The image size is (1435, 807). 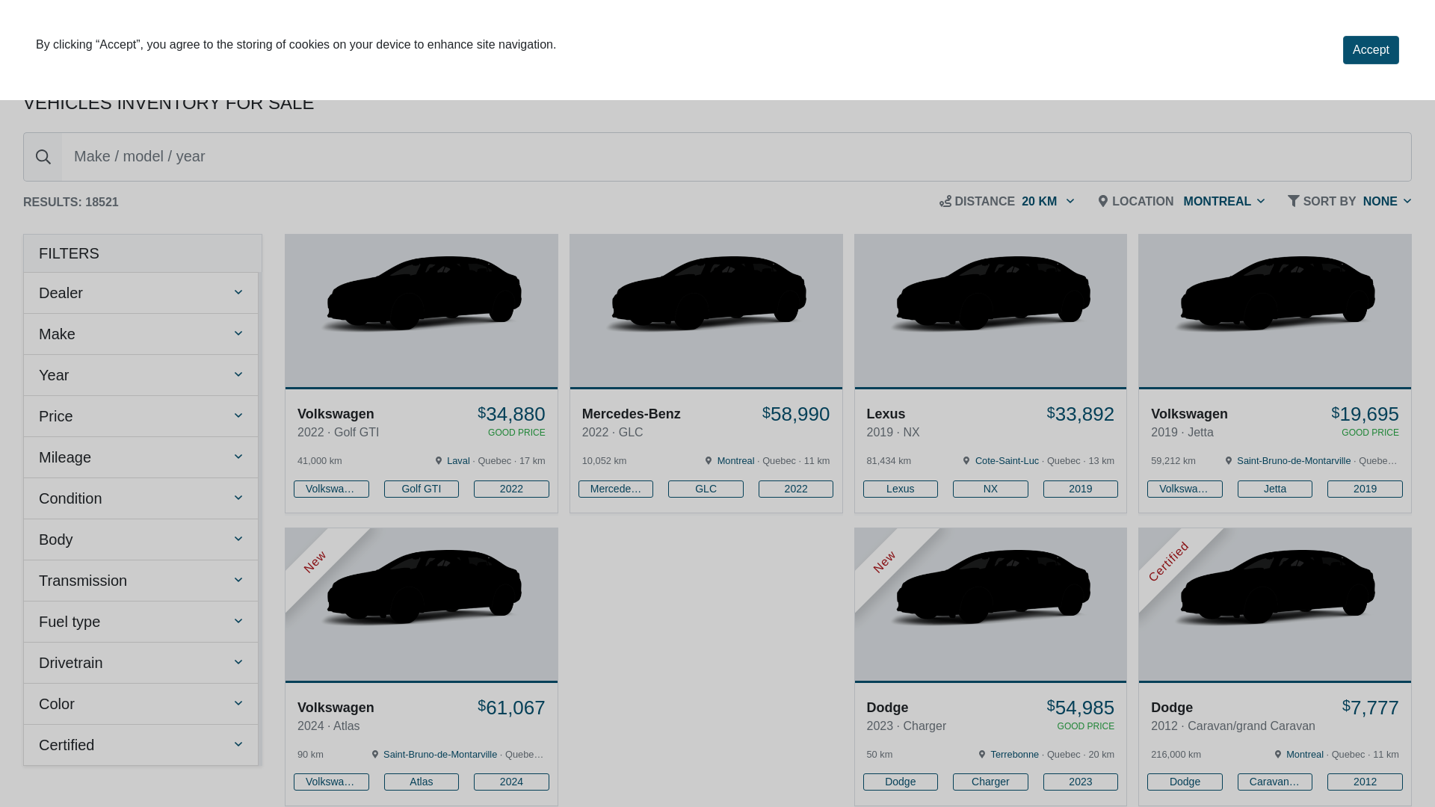 What do you see at coordinates (1081, 489) in the screenshot?
I see `2019` at bounding box center [1081, 489].